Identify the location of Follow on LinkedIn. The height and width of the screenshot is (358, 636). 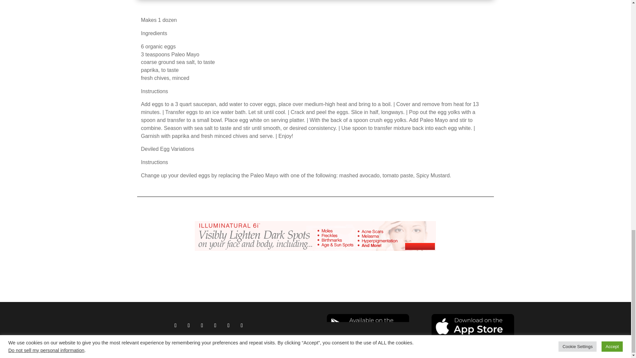
(242, 325).